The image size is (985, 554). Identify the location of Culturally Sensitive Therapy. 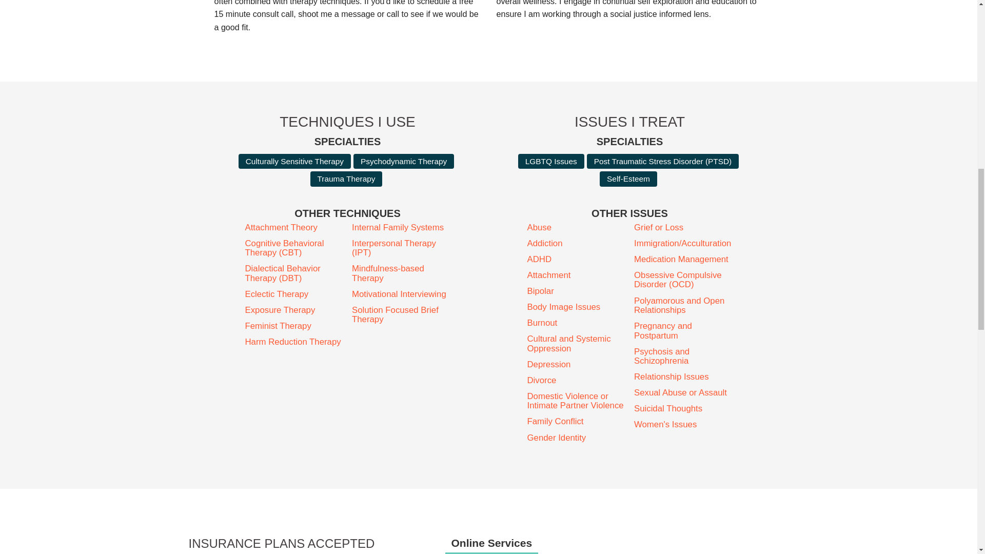
(294, 161).